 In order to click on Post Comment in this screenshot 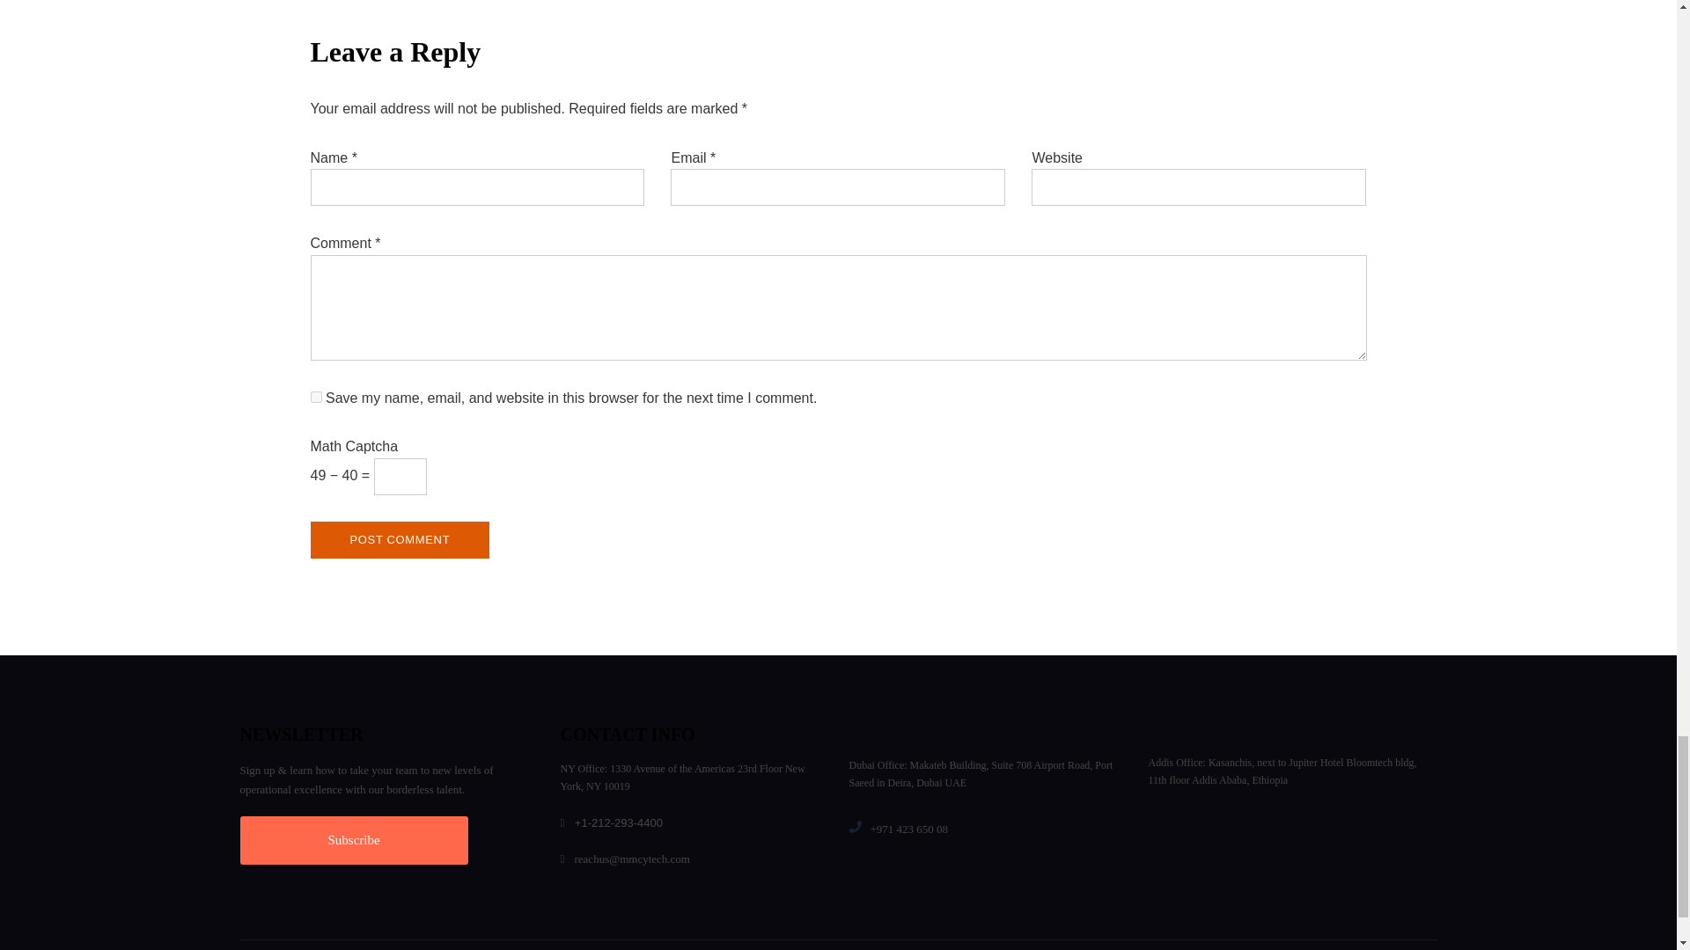, I will do `click(400, 540)`.